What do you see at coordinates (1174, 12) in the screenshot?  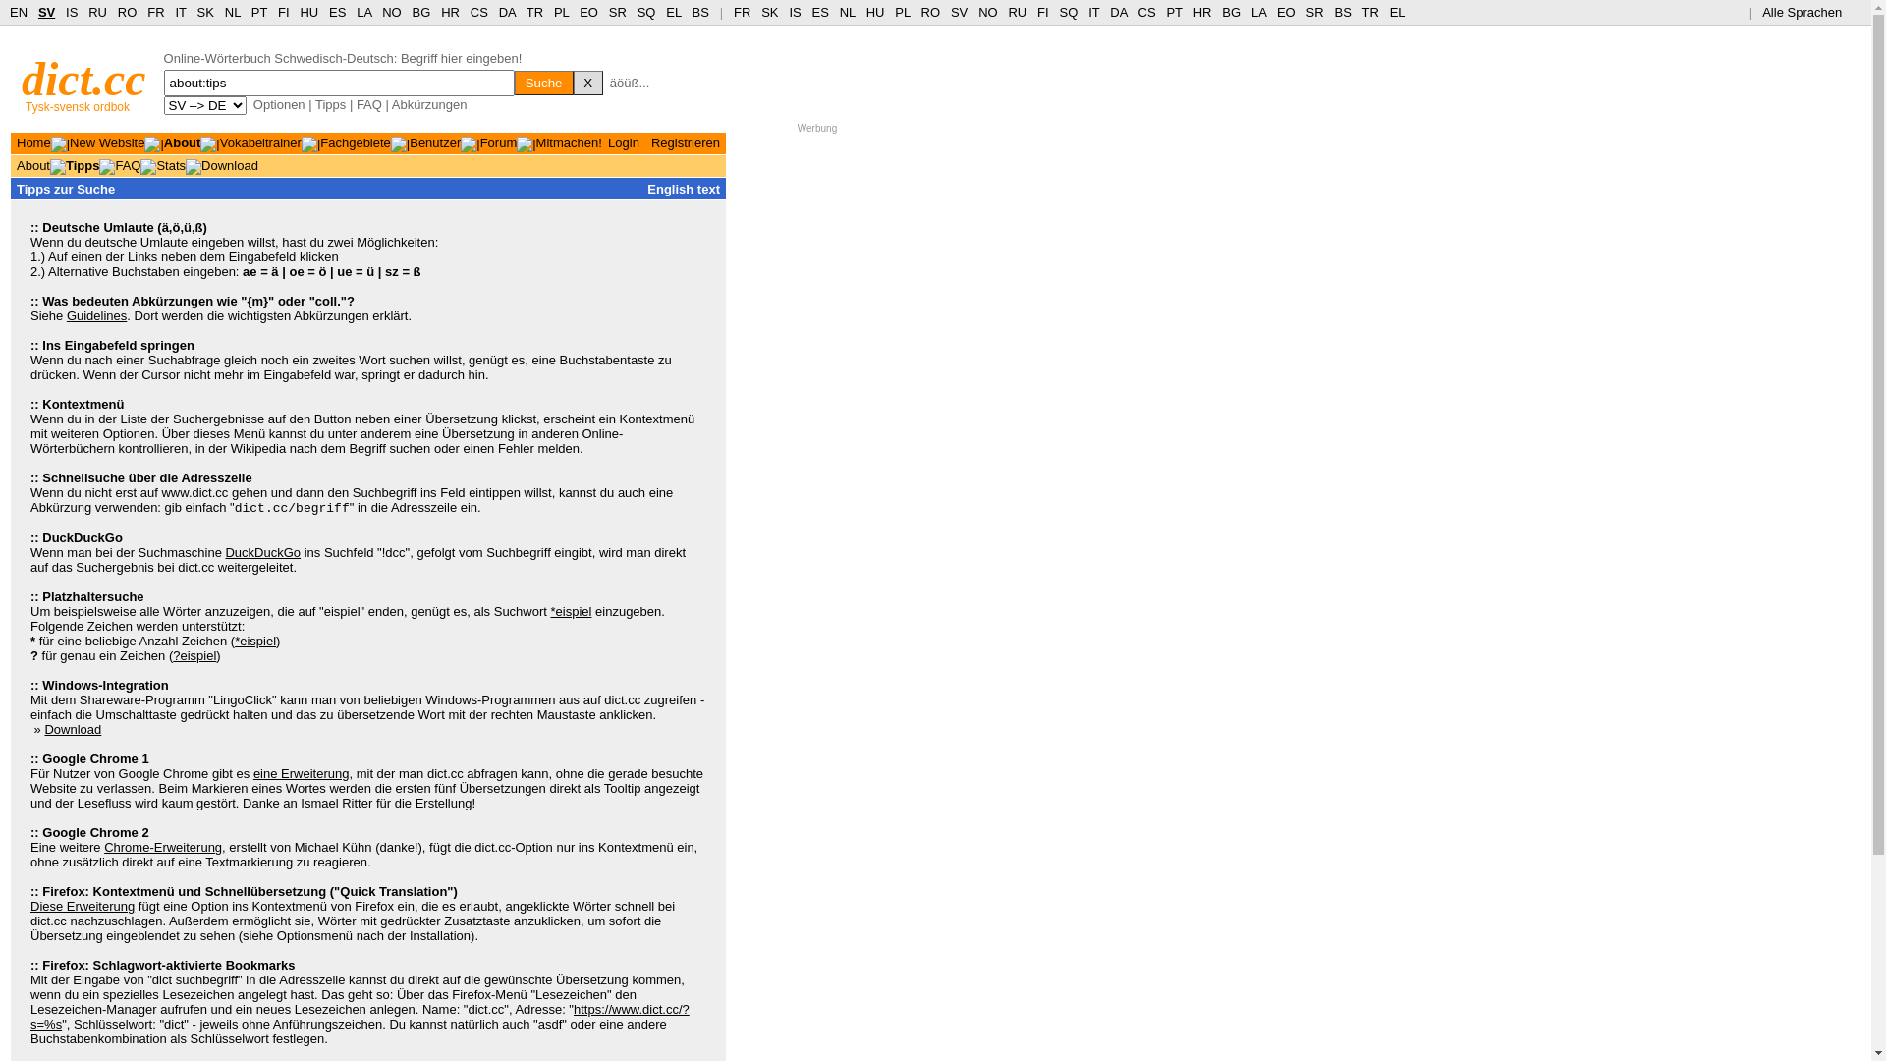 I see `PT` at bounding box center [1174, 12].